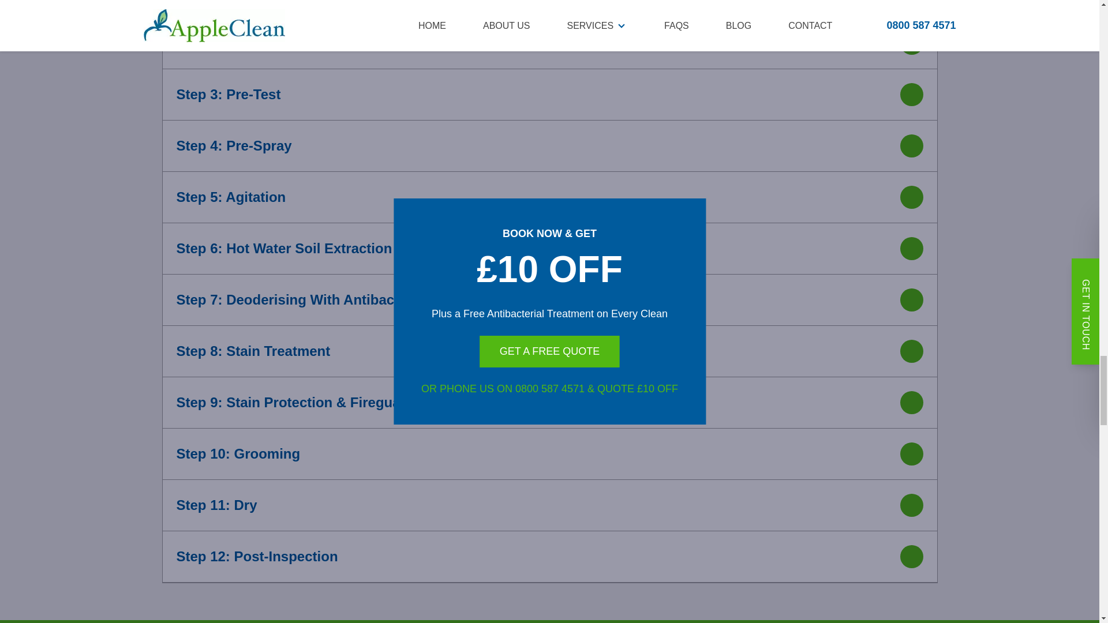  I want to click on Accordion Toggle, so click(912, 197).